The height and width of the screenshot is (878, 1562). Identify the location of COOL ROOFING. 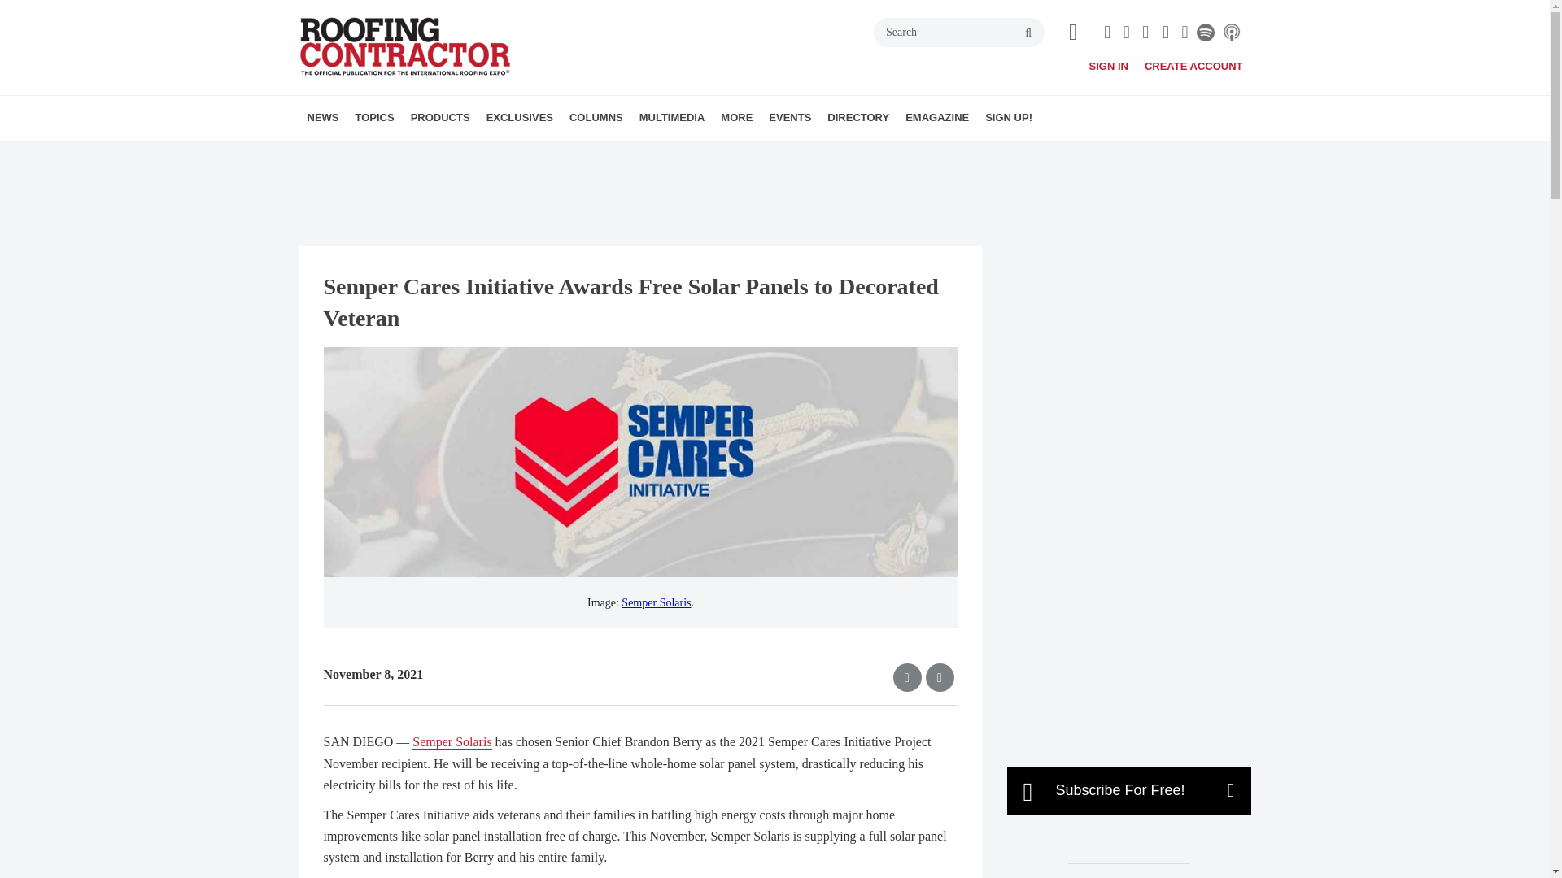
(447, 154).